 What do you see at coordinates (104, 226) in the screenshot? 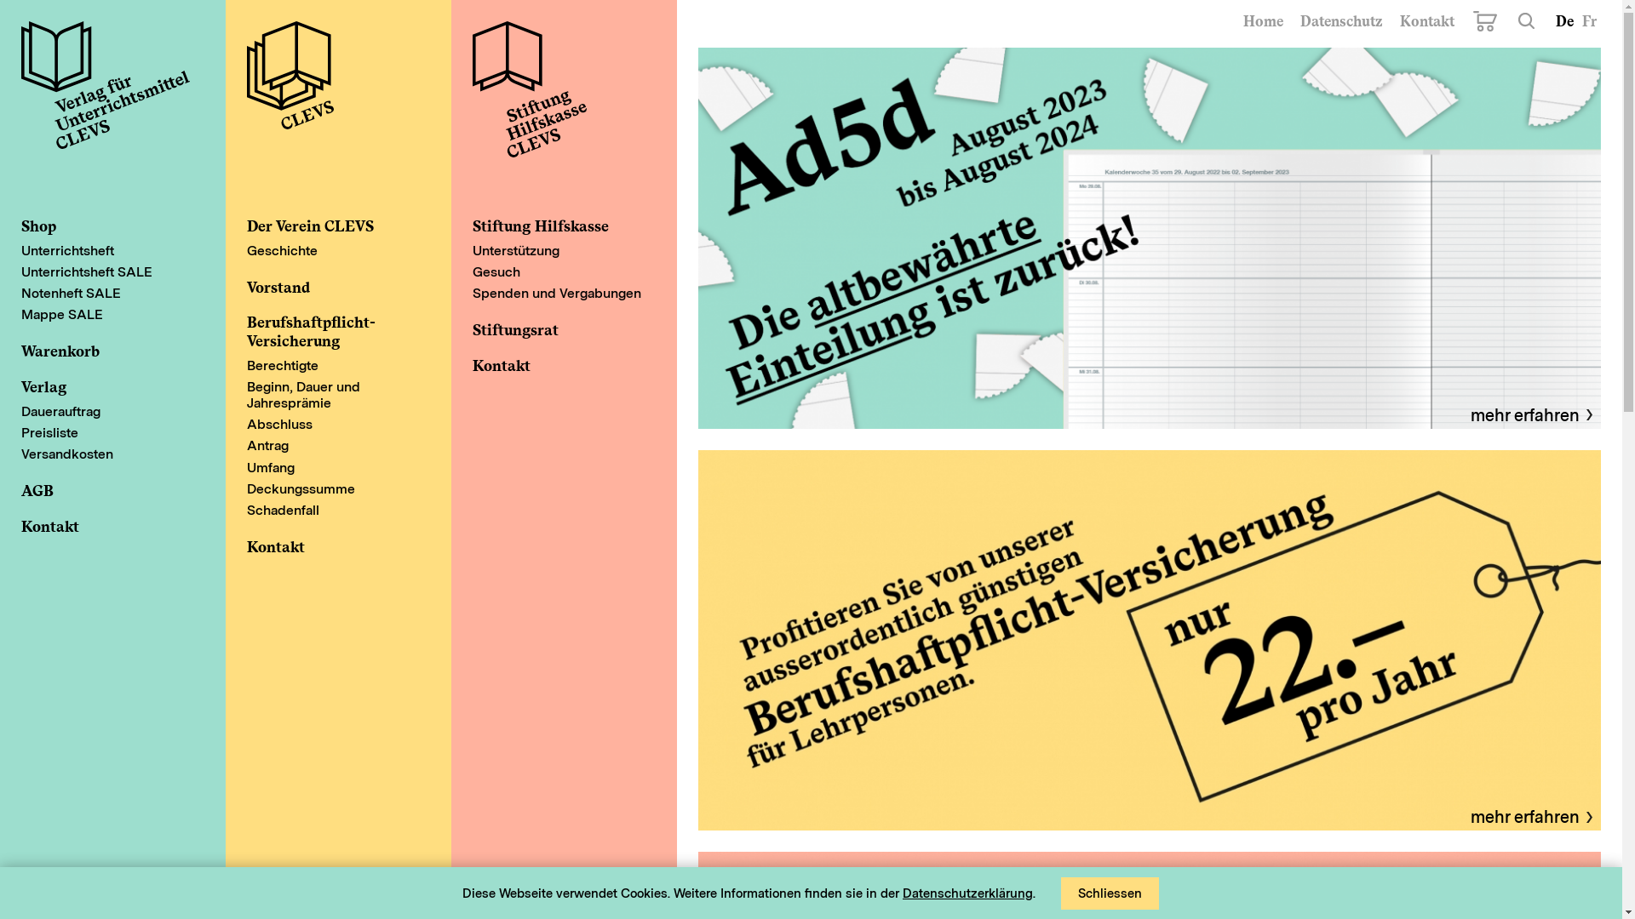
I see `Shop` at bounding box center [104, 226].